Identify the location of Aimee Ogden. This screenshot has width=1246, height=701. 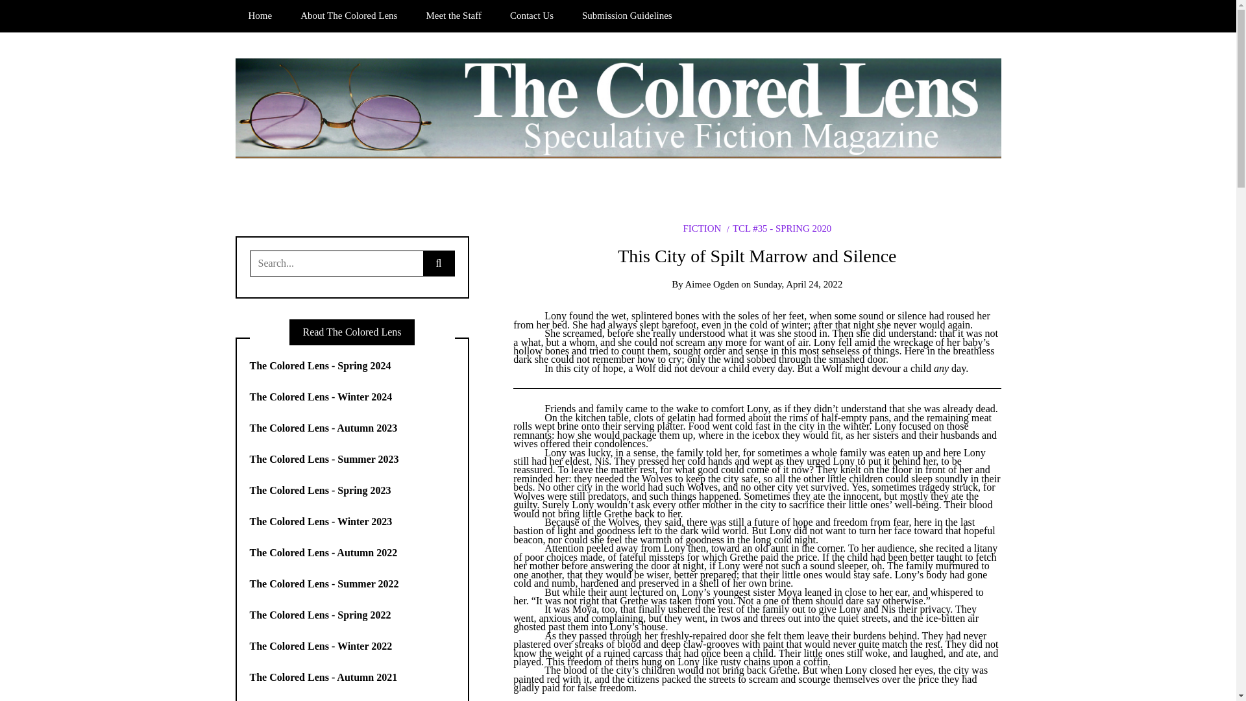
(712, 284).